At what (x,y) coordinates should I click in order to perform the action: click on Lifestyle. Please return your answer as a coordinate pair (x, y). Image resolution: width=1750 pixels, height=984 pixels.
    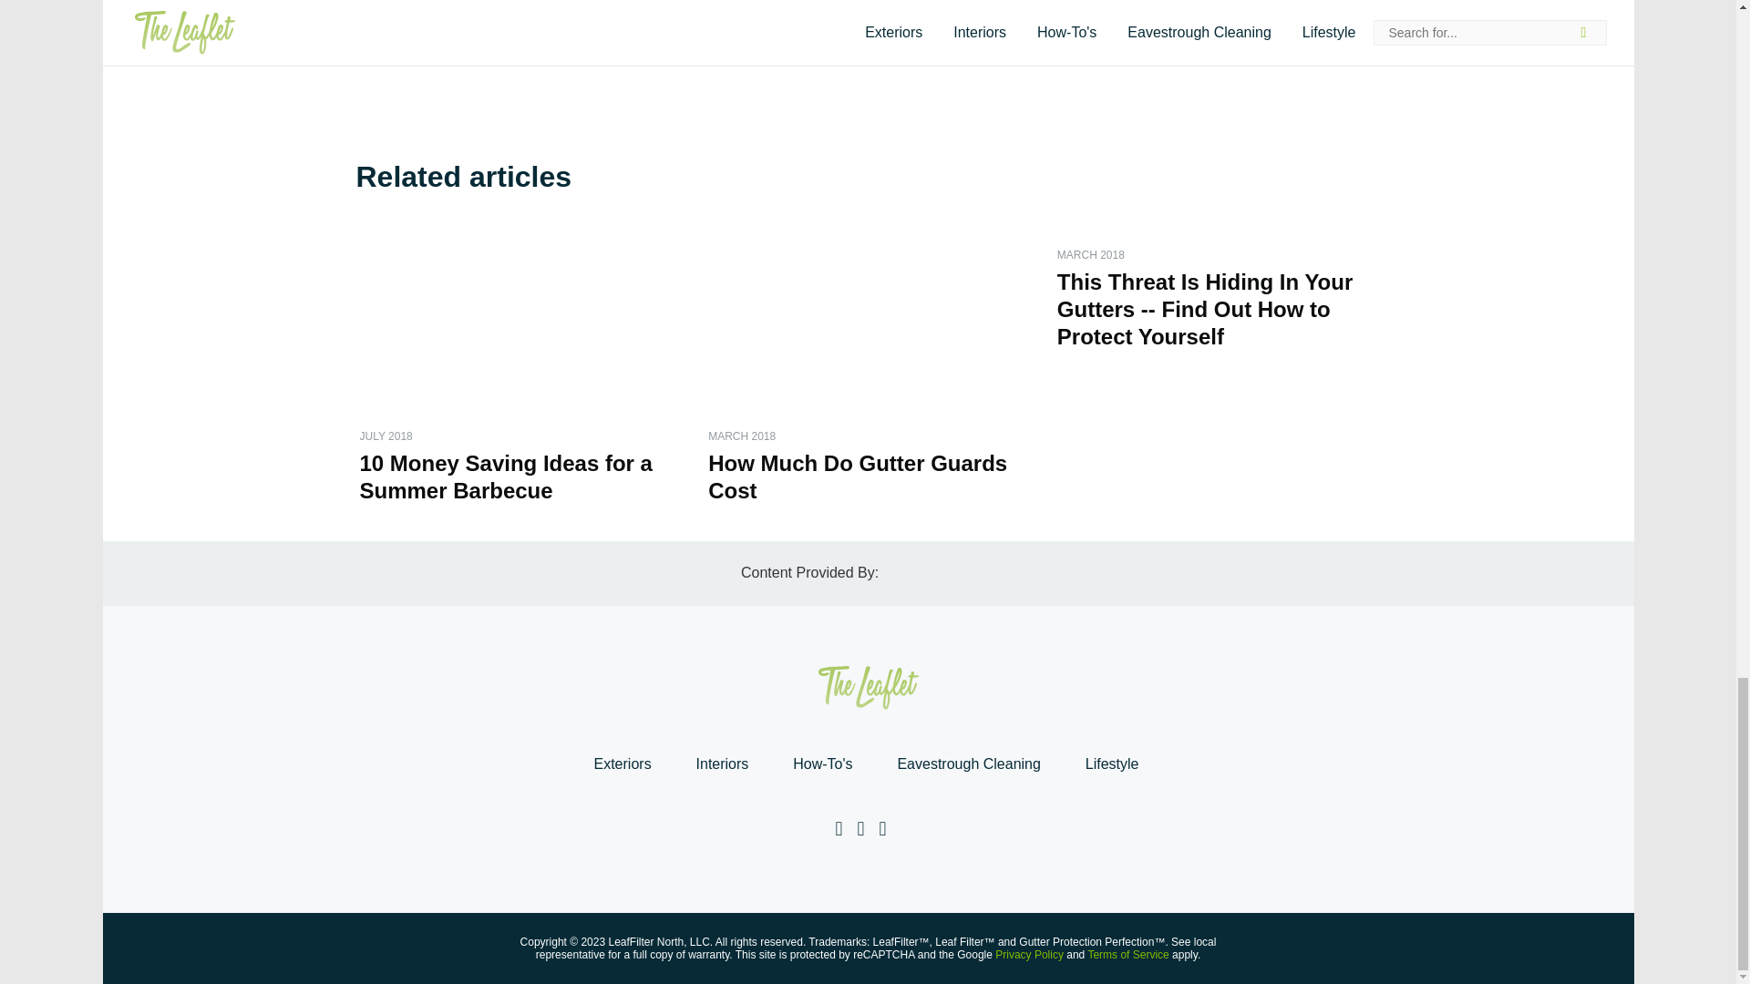
    Looking at the image, I should click on (1112, 764).